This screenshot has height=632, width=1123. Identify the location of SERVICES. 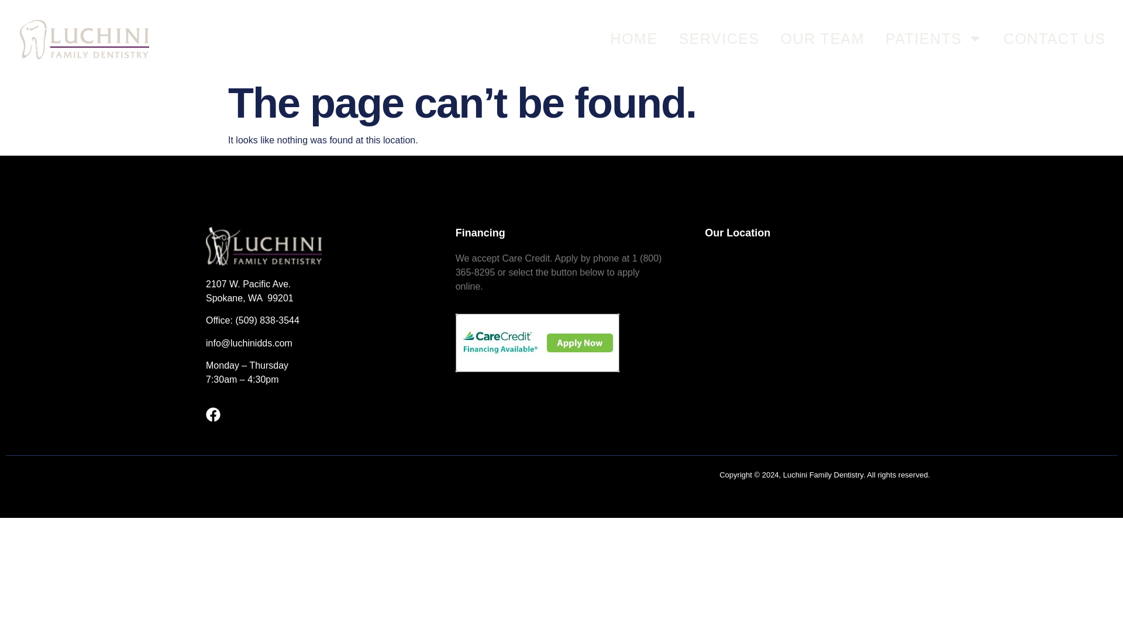
(719, 37).